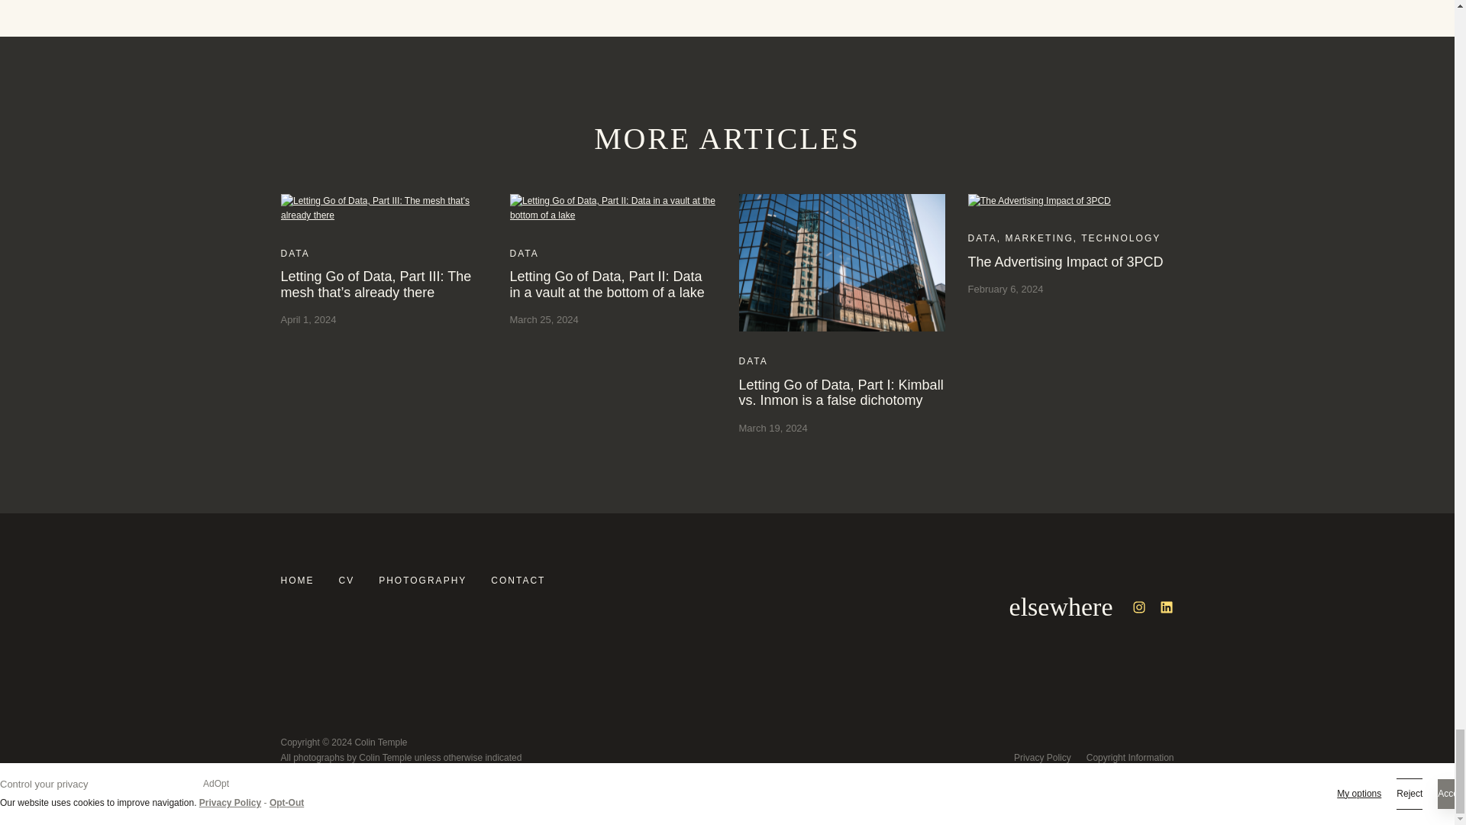 The width and height of the screenshot is (1466, 825). I want to click on DATA, so click(525, 254).